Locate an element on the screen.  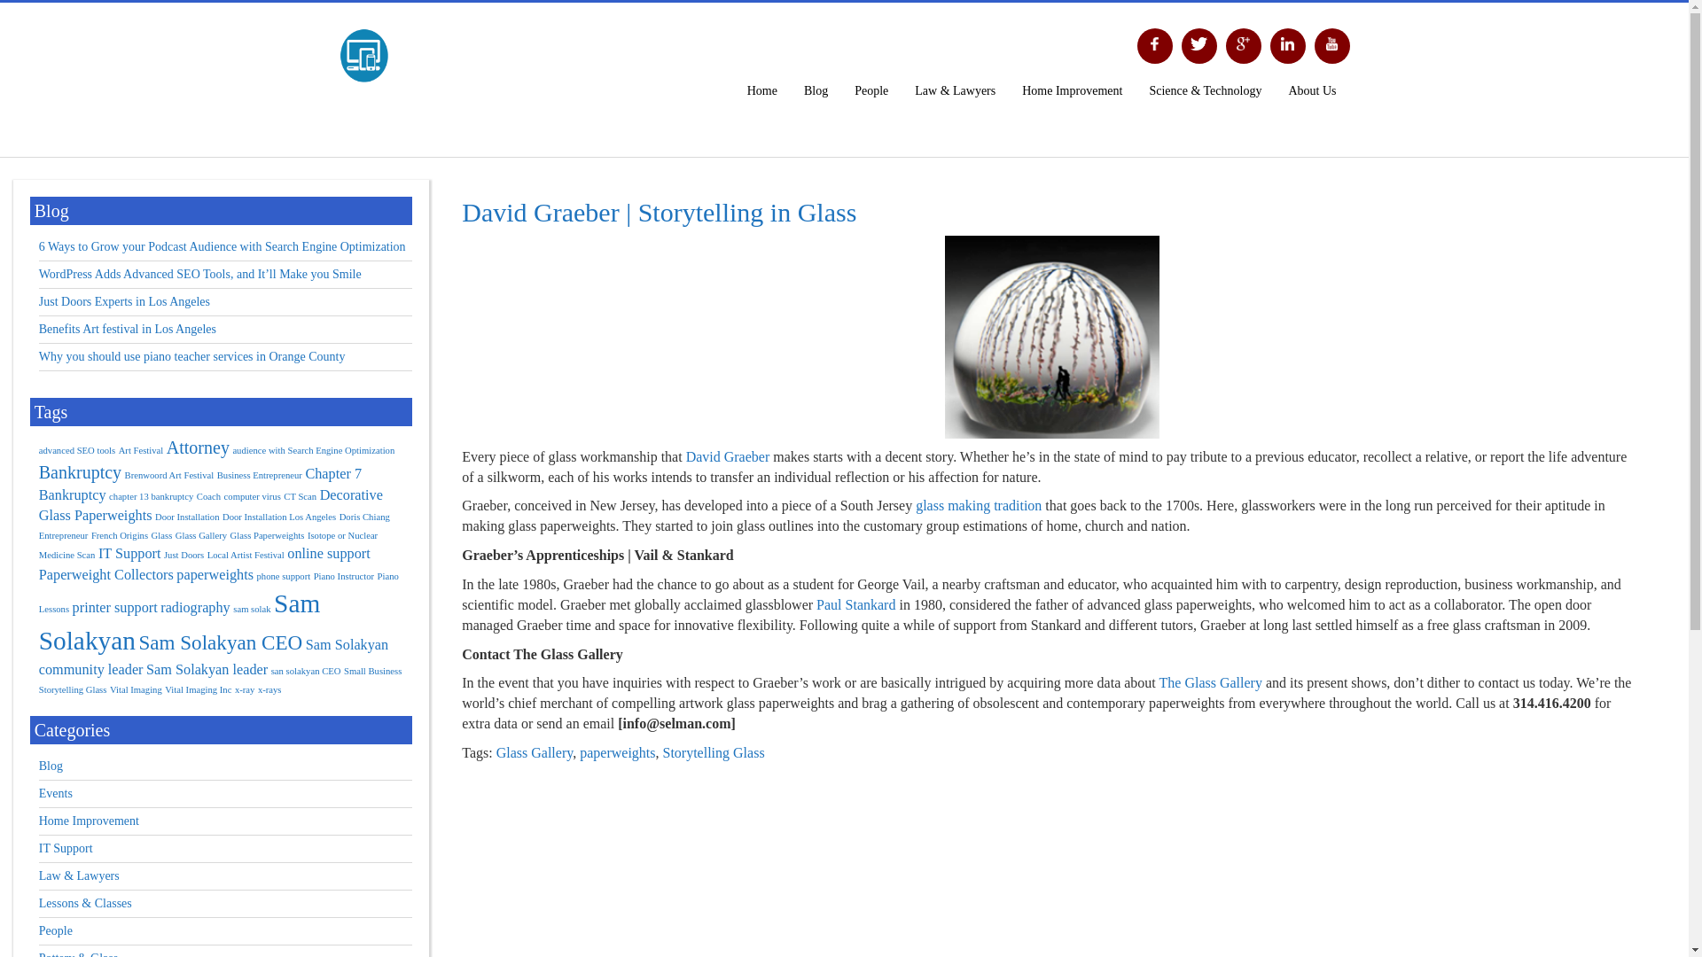
paperweights is located at coordinates (617, 752).